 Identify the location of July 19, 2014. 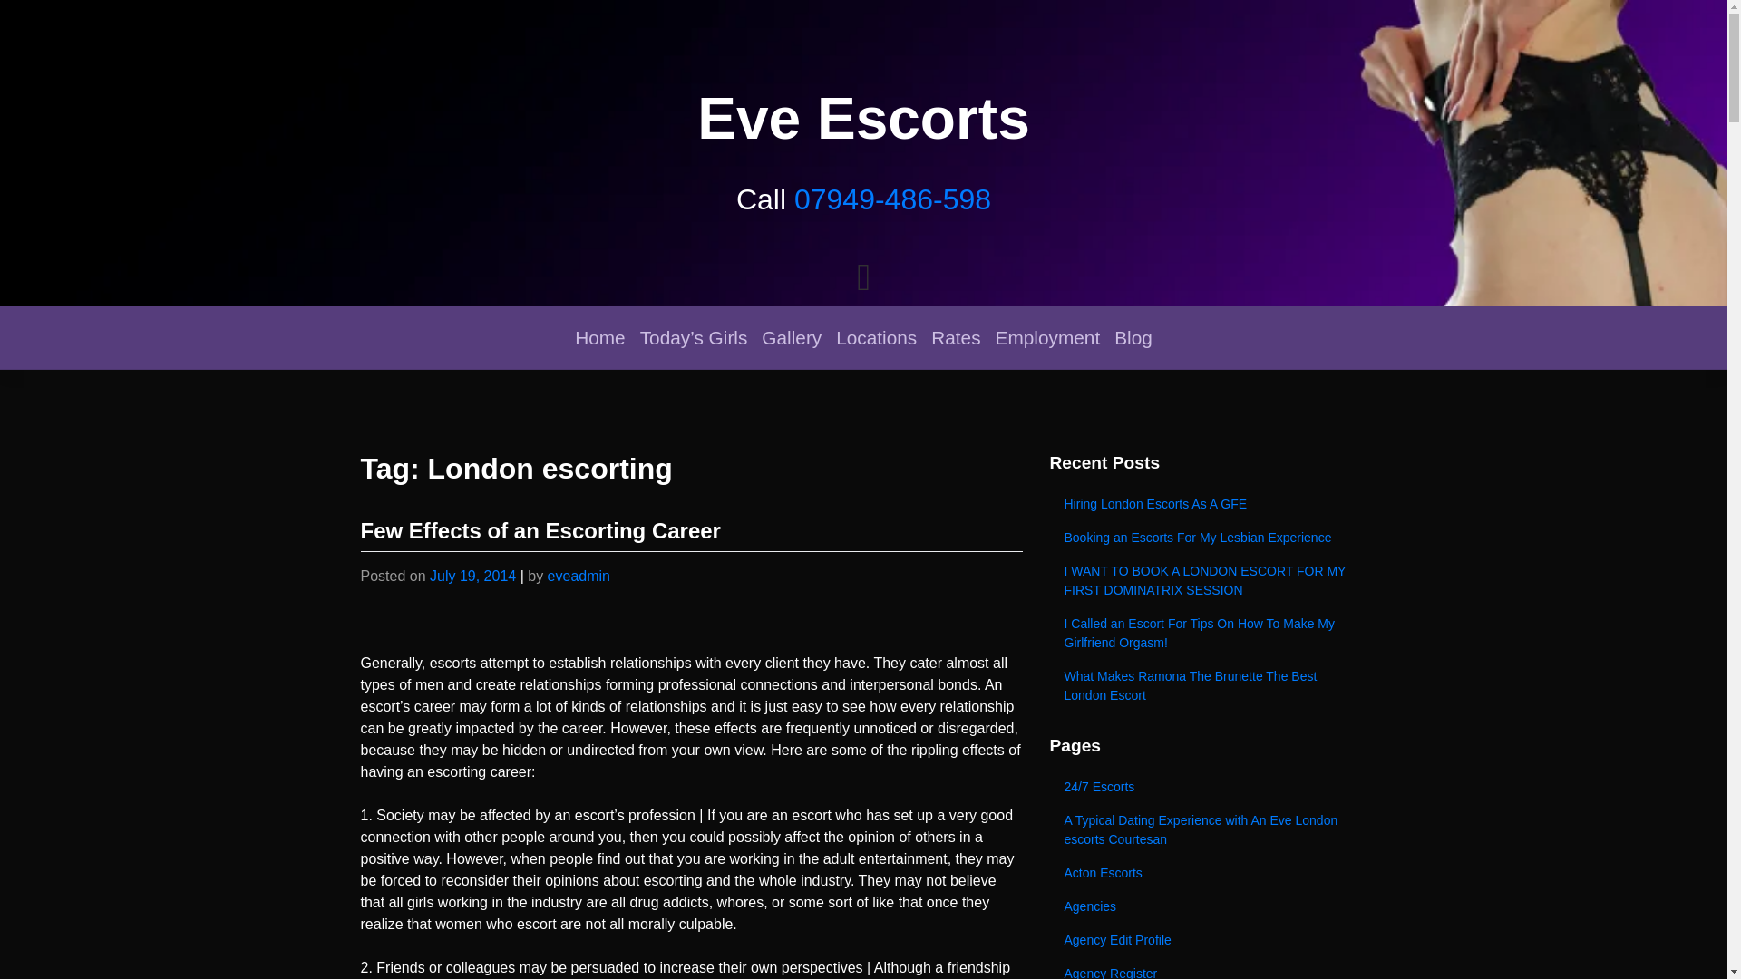
(472, 576).